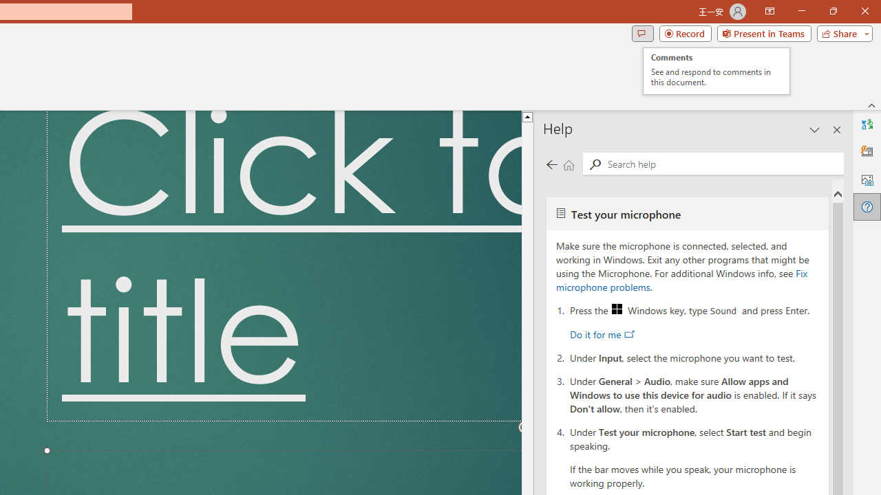 This screenshot has width=881, height=495. I want to click on Restore Down, so click(833, 11).